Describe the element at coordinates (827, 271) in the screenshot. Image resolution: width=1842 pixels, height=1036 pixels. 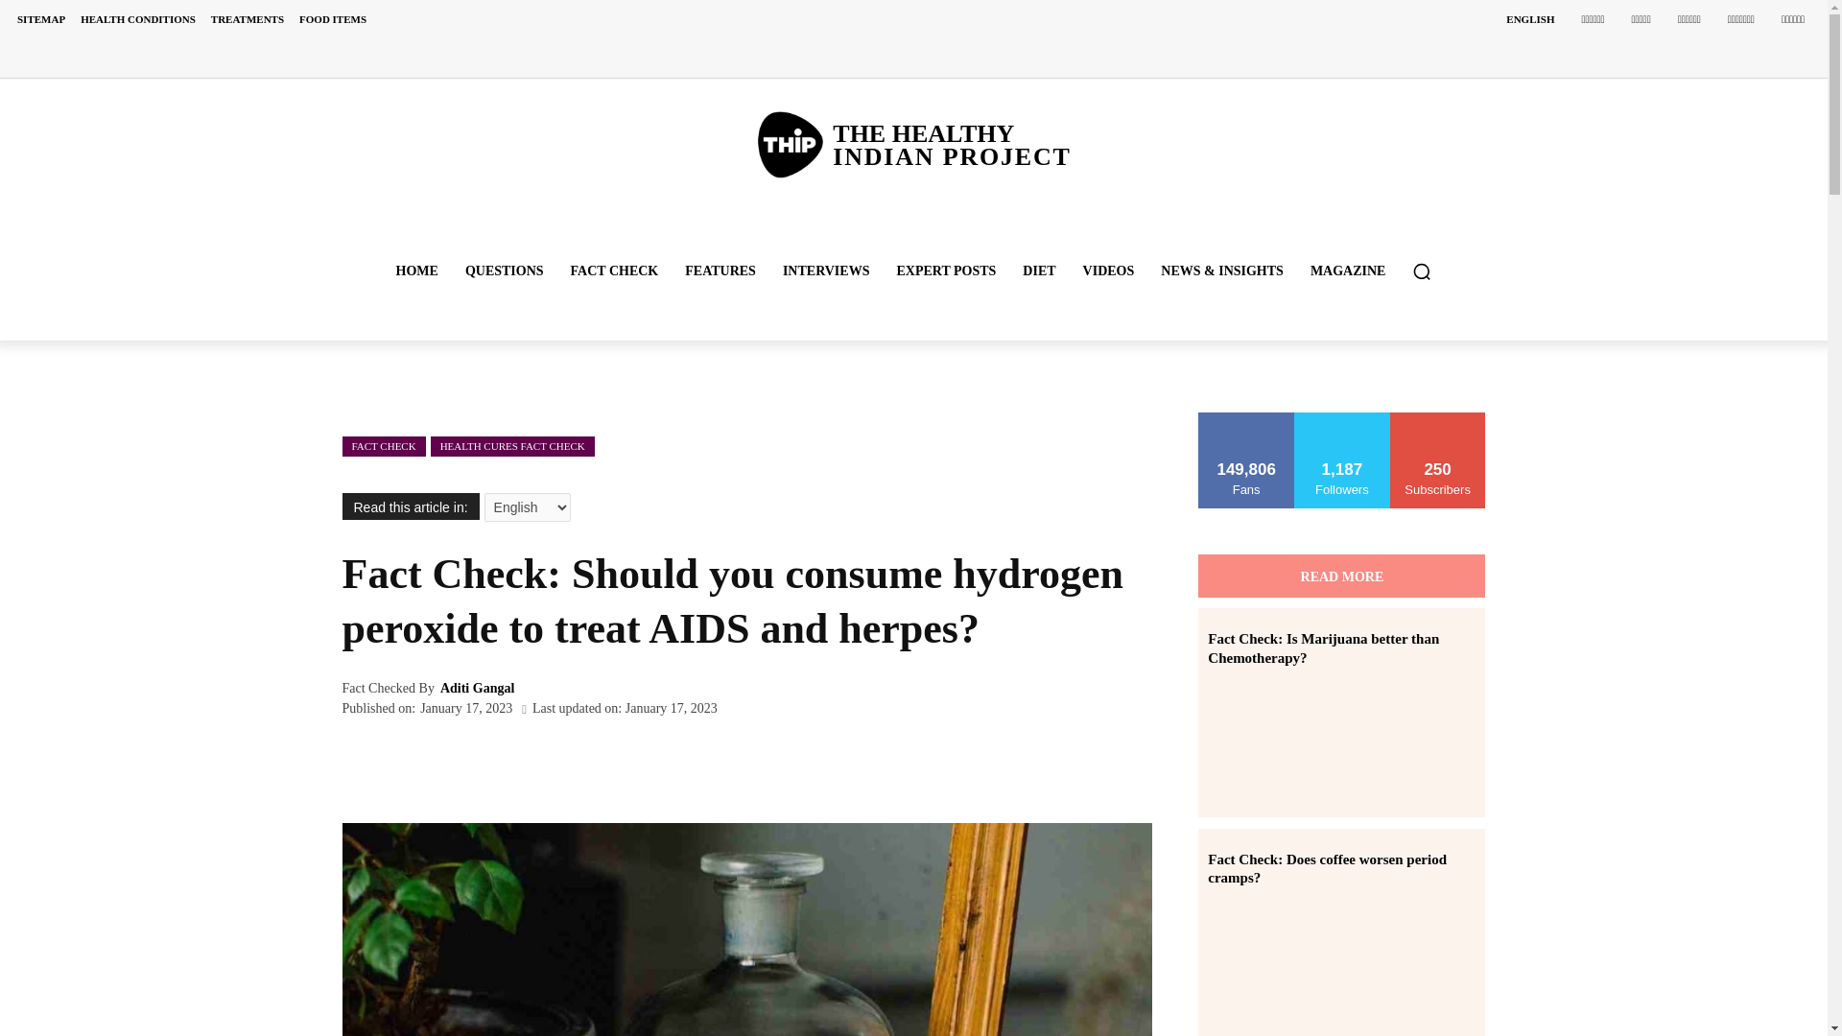
I see `INTERVIEWS` at that location.